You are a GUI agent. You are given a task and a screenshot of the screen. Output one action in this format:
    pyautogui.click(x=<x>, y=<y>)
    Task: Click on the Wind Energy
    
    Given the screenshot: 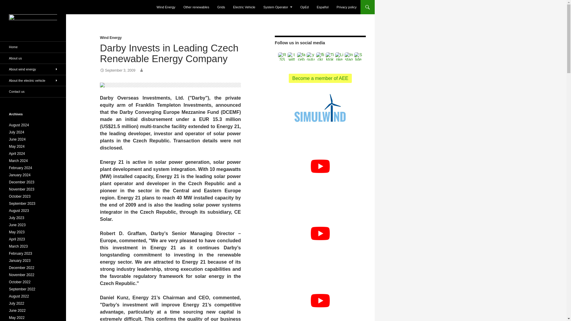 What is the action you would take?
    pyautogui.click(x=111, y=37)
    